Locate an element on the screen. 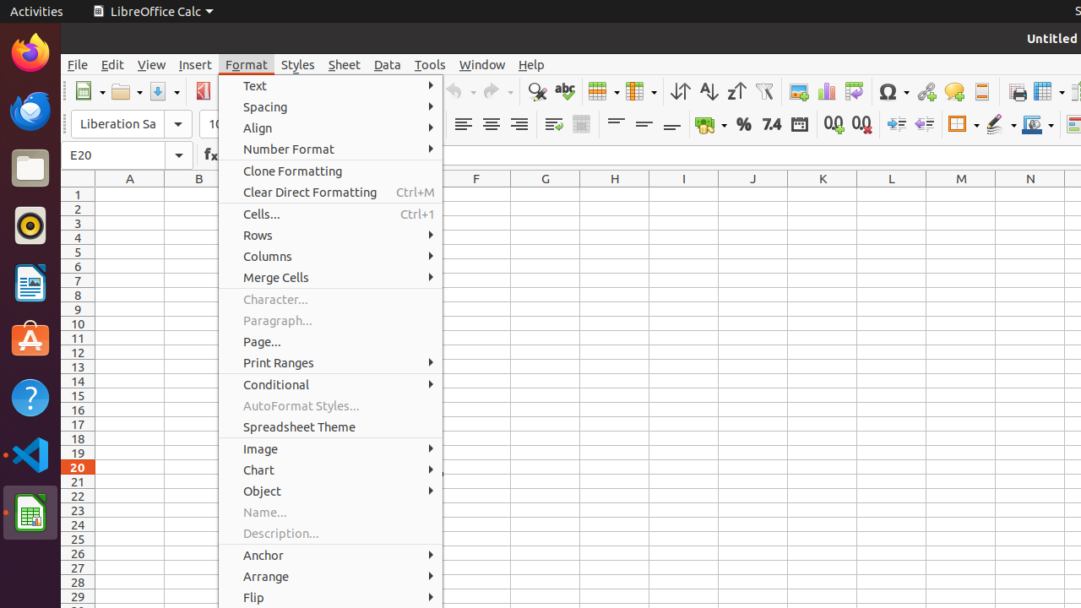  Percent is located at coordinates (743, 125).